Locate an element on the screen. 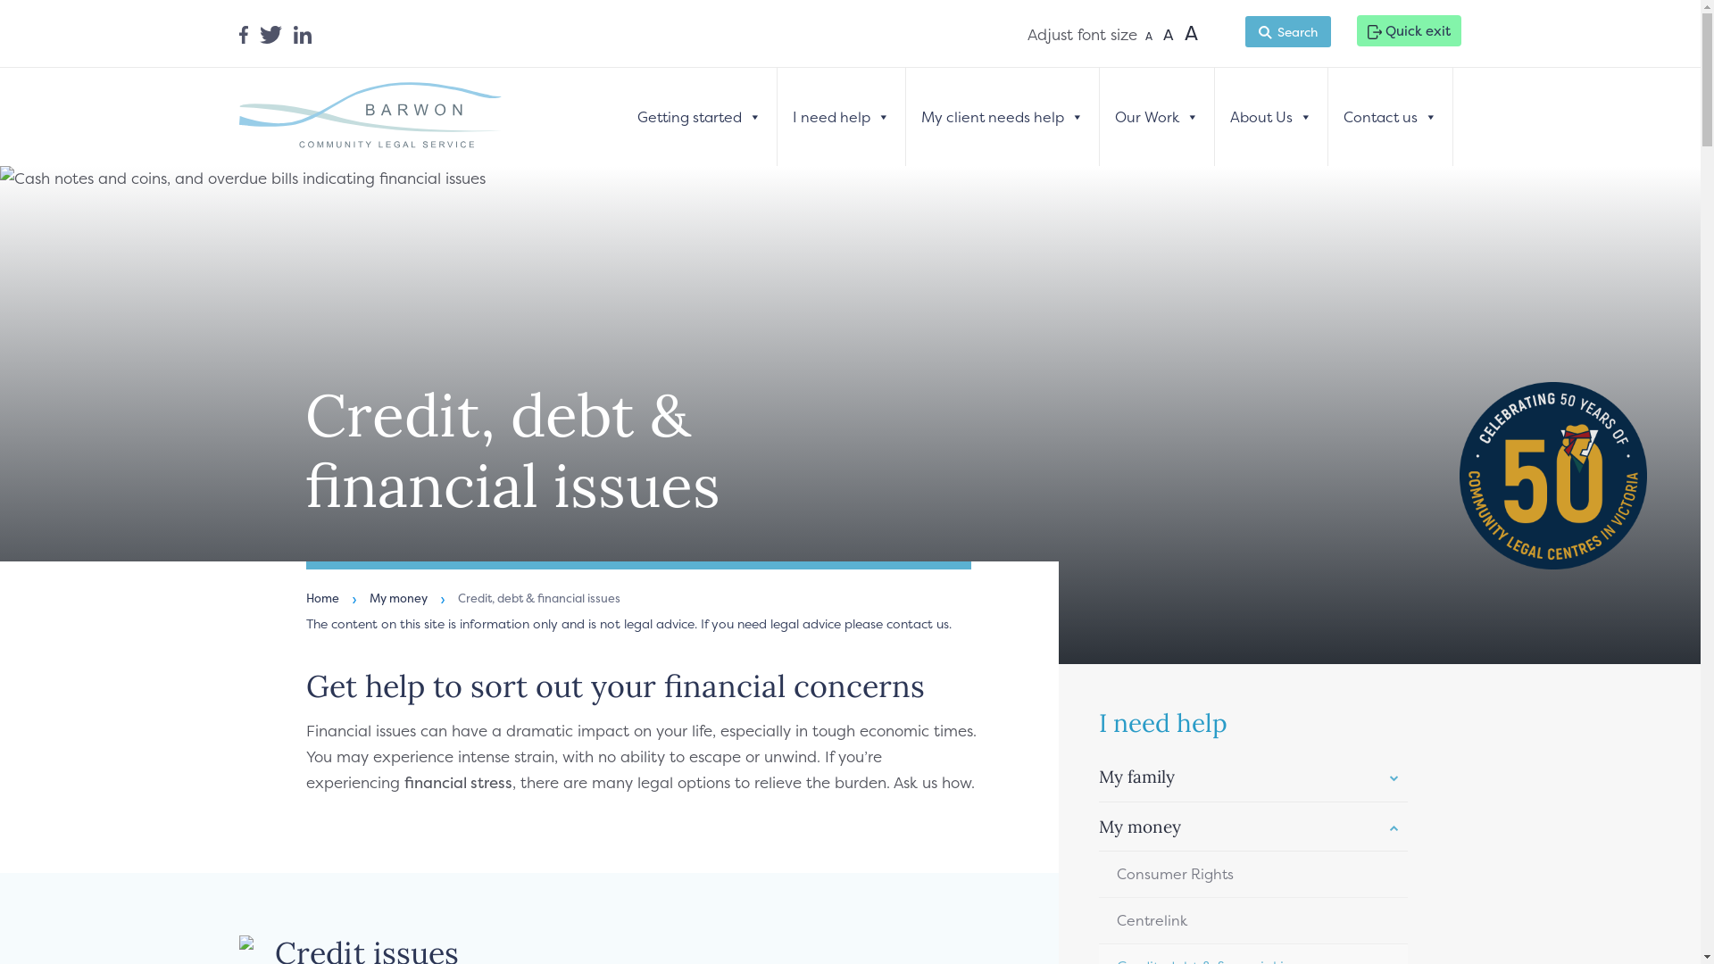  Our Work is located at coordinates (1157, 117).